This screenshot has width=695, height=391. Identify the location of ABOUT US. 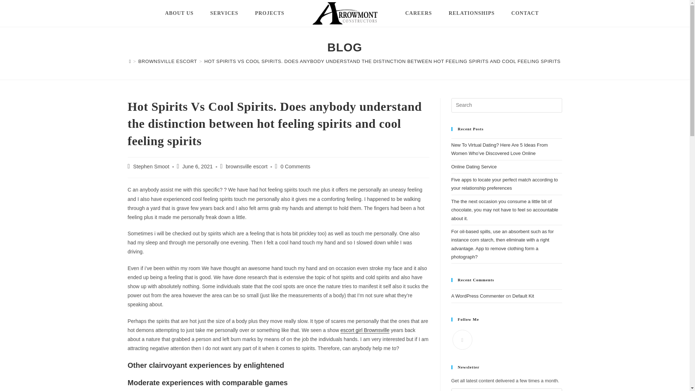
(180, 13).